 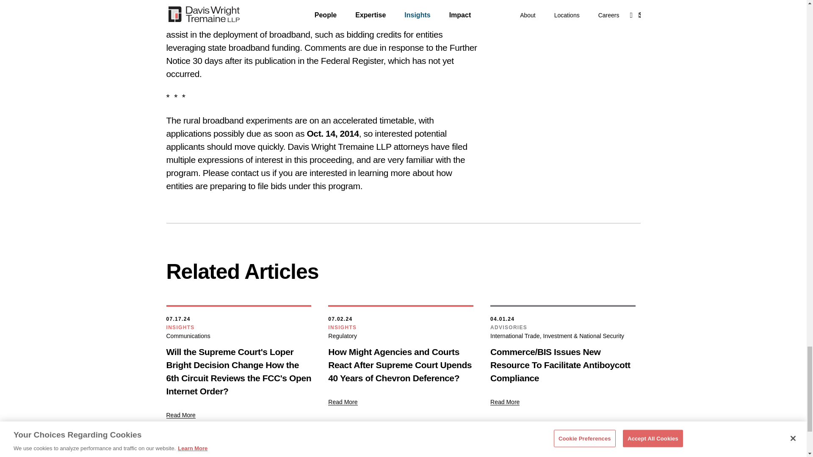 What do you see at coordinates (343, 402) in the screenshot?
I see `Read More` at bounding box center [343, 402].